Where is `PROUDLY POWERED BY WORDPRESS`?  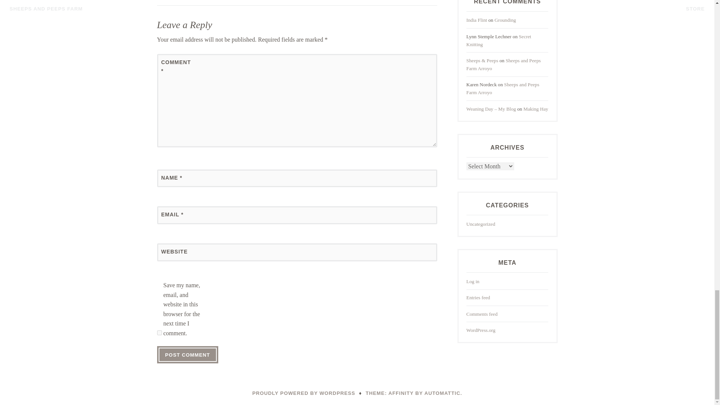
PROUDLY POWERED BY WORDPRESS is located at coordinates (304, 393).